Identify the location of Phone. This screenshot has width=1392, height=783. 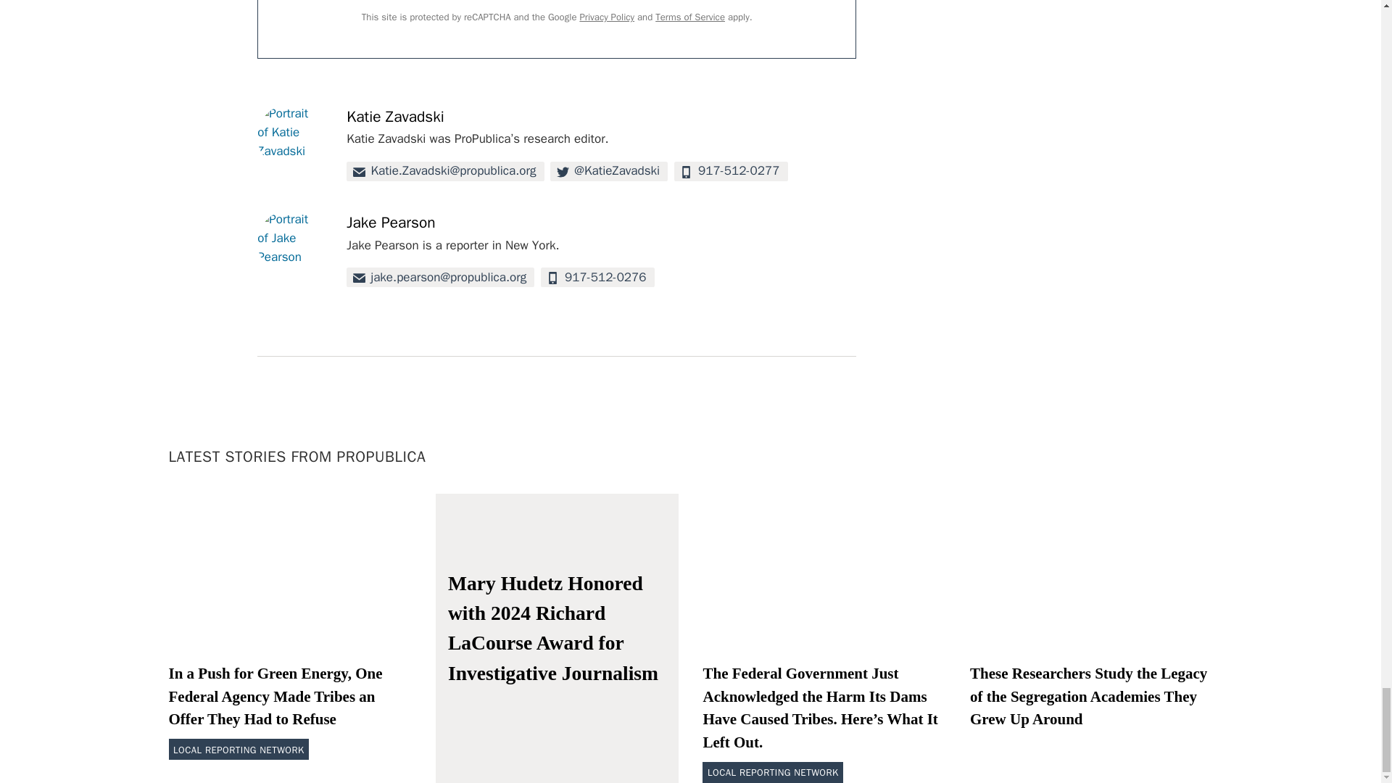
(731, 171).